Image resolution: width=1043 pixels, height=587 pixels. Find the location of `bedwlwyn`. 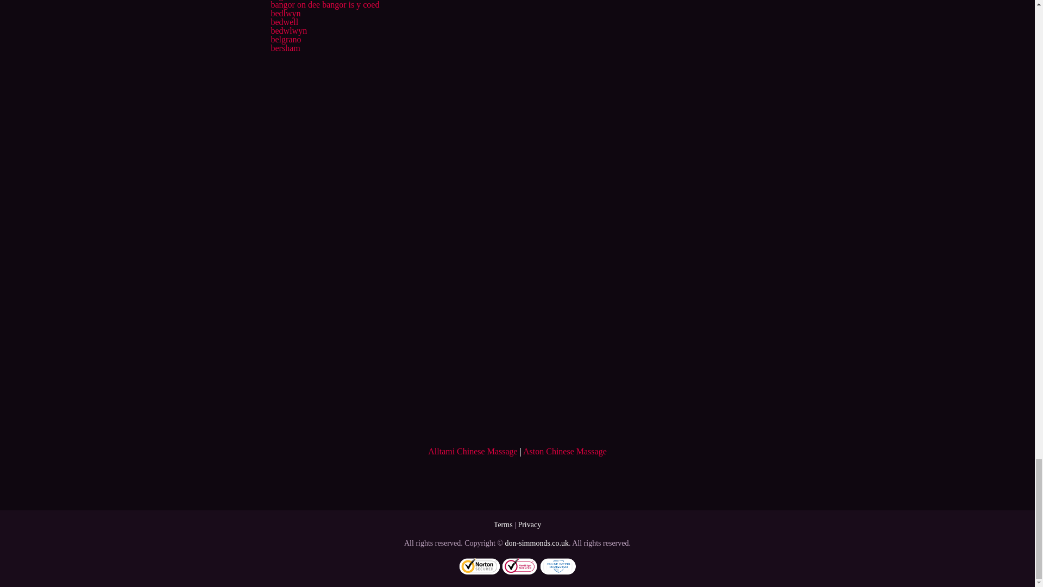

bedwlwyn is located at coordinates (288, 30).